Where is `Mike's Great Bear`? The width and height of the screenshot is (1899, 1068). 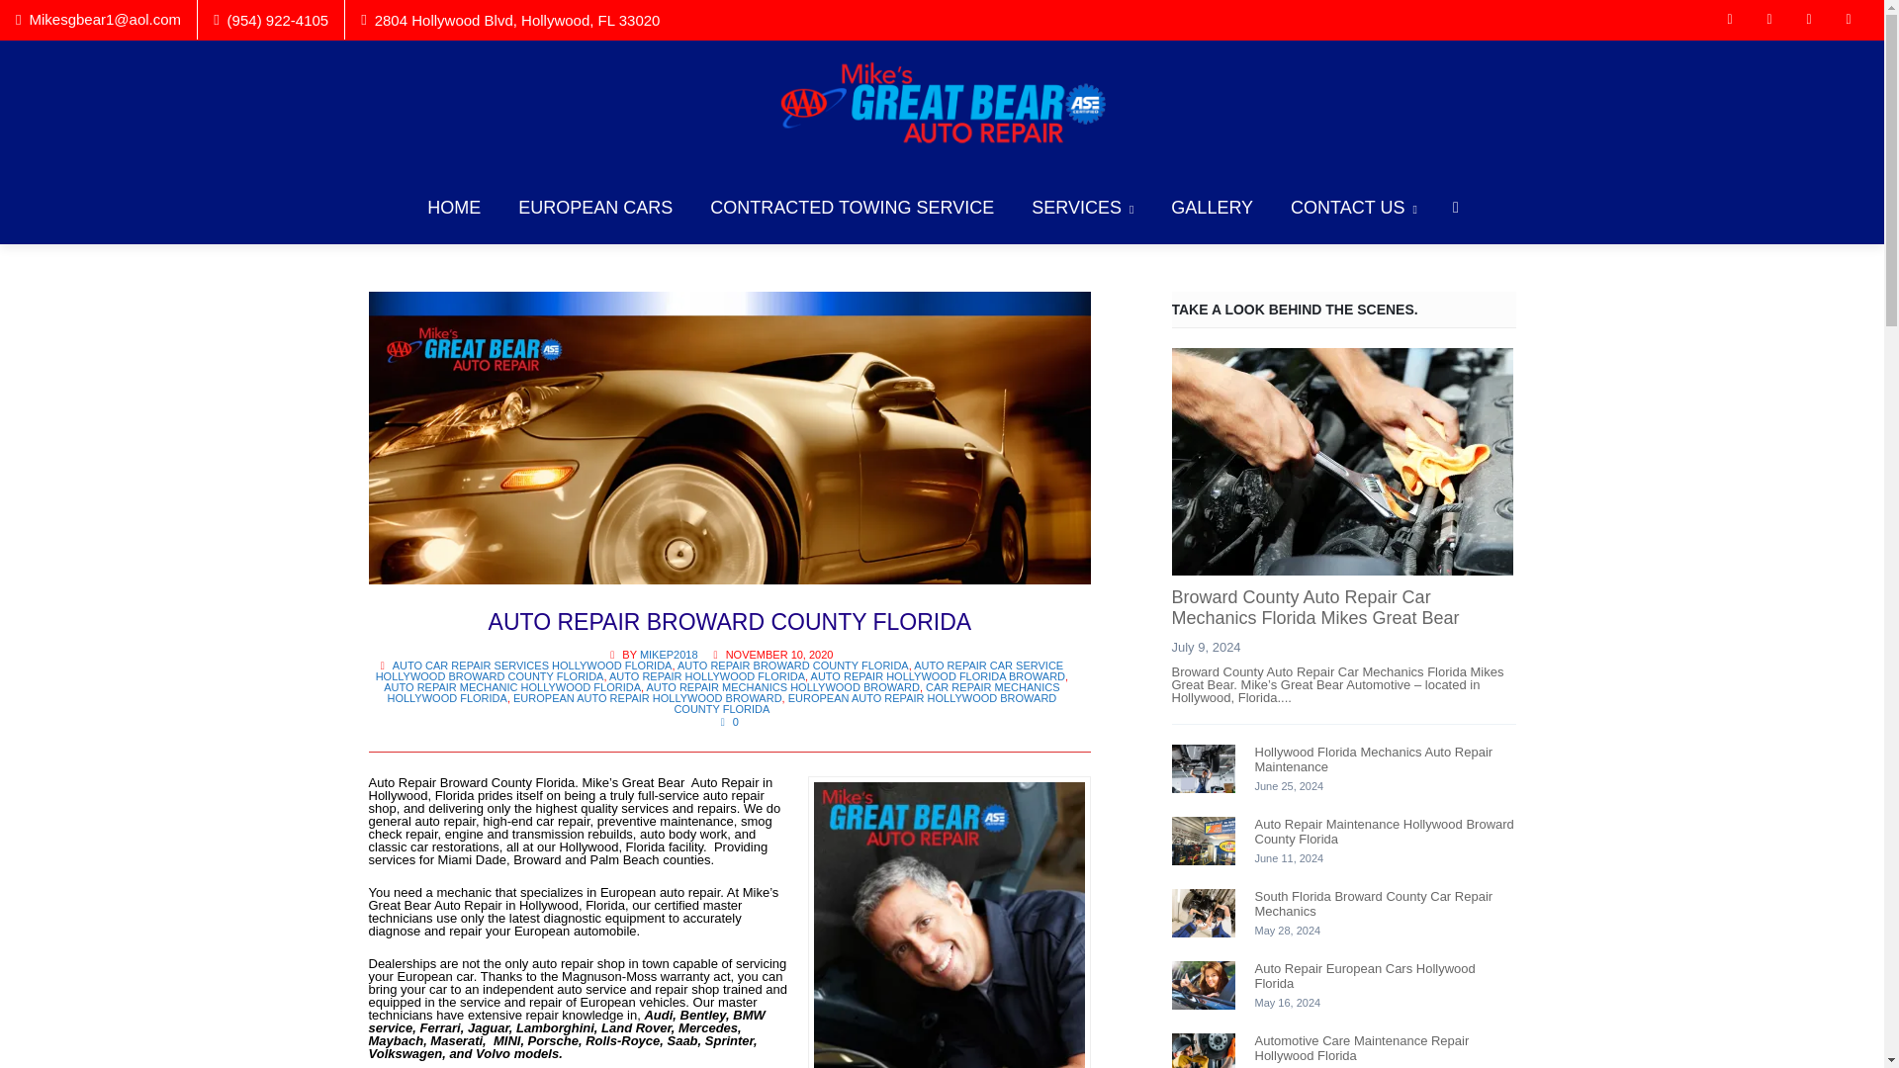
Mike's Great Bear is located at coordinates (942, 105).